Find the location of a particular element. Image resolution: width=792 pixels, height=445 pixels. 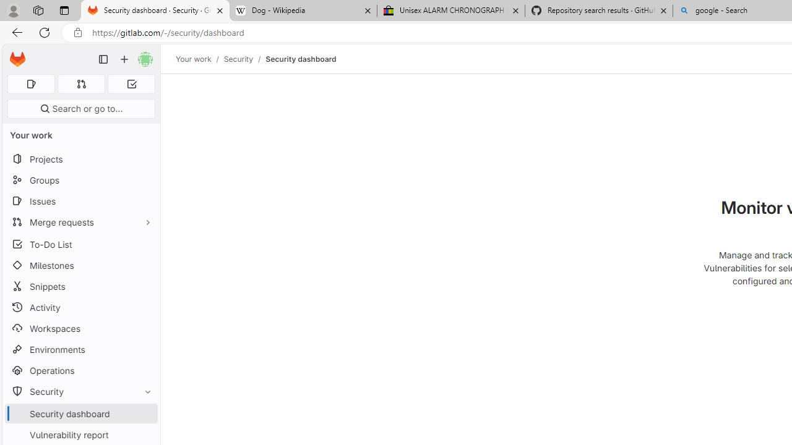

Create new... is located at coordinates (124, 59).